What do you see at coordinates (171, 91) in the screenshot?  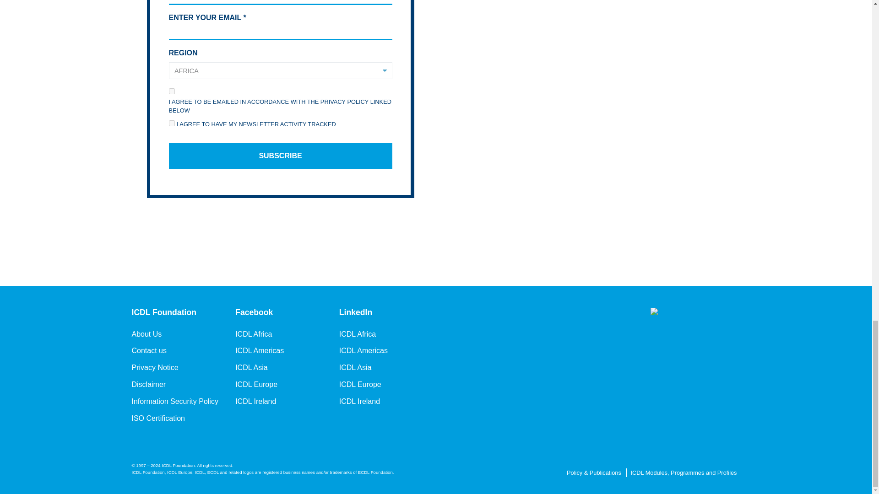 I see `on` at bounding box center [171, 91].